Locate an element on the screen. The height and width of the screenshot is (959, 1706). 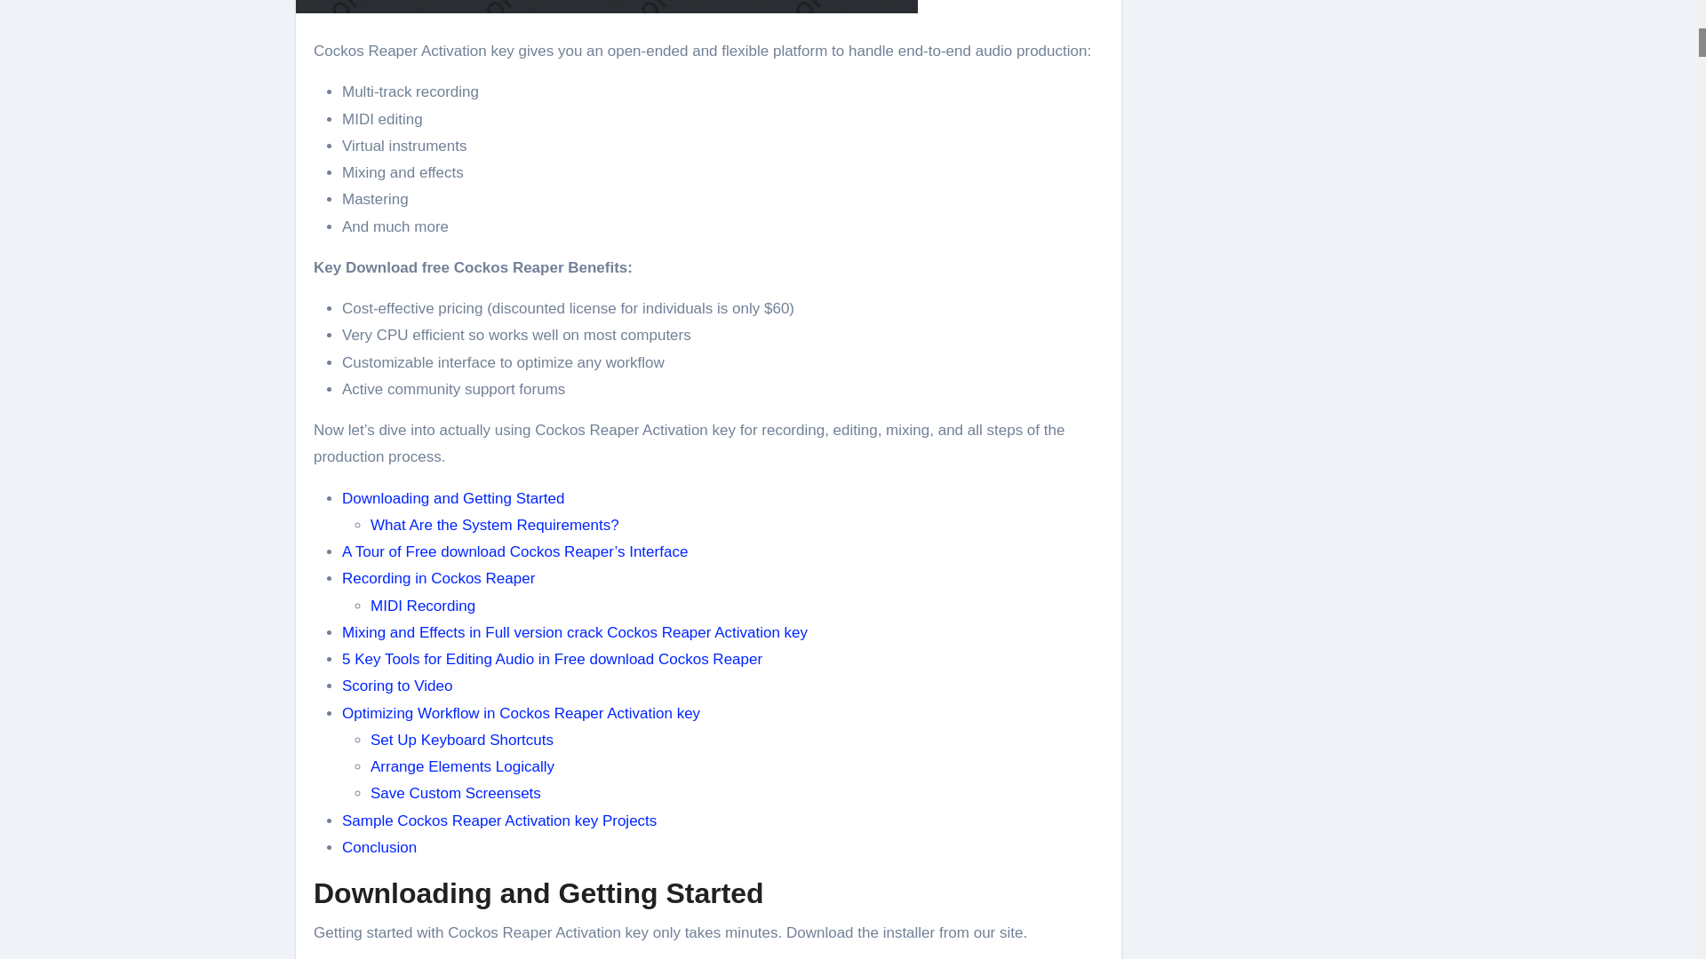
Scoring to Video is located at coordinates (396, 686).